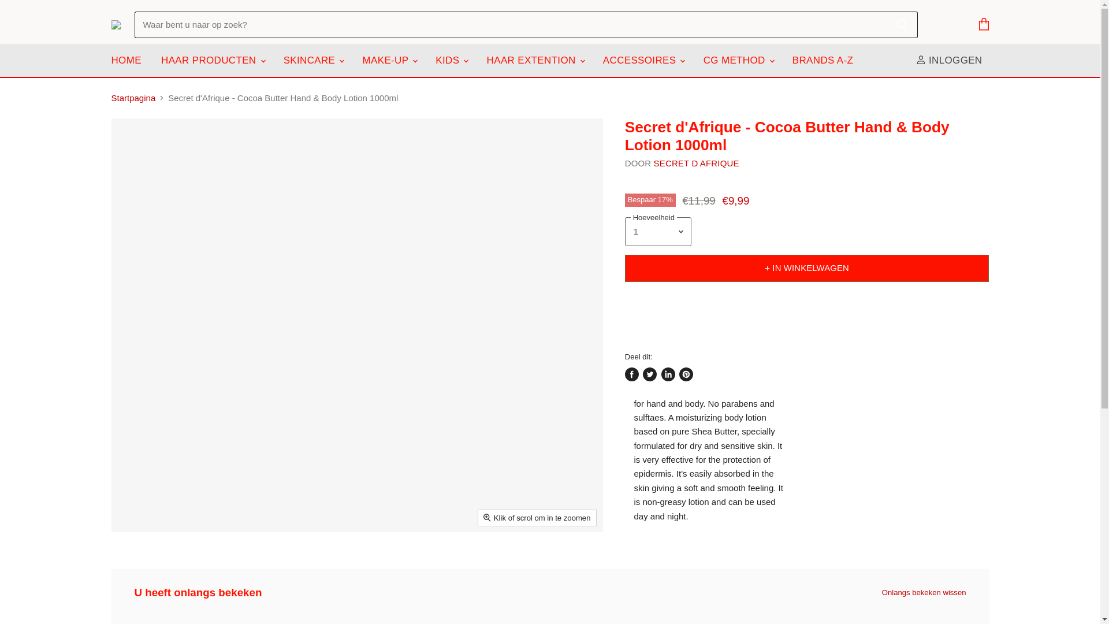 This screenshot has height=624, width=1109. Describe the element at coordinates (126, 60) in the screenshot. I see `HOME` at that location.